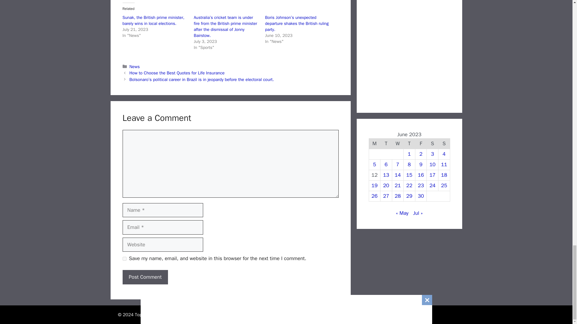  I want to click on News, so click(134, 66).